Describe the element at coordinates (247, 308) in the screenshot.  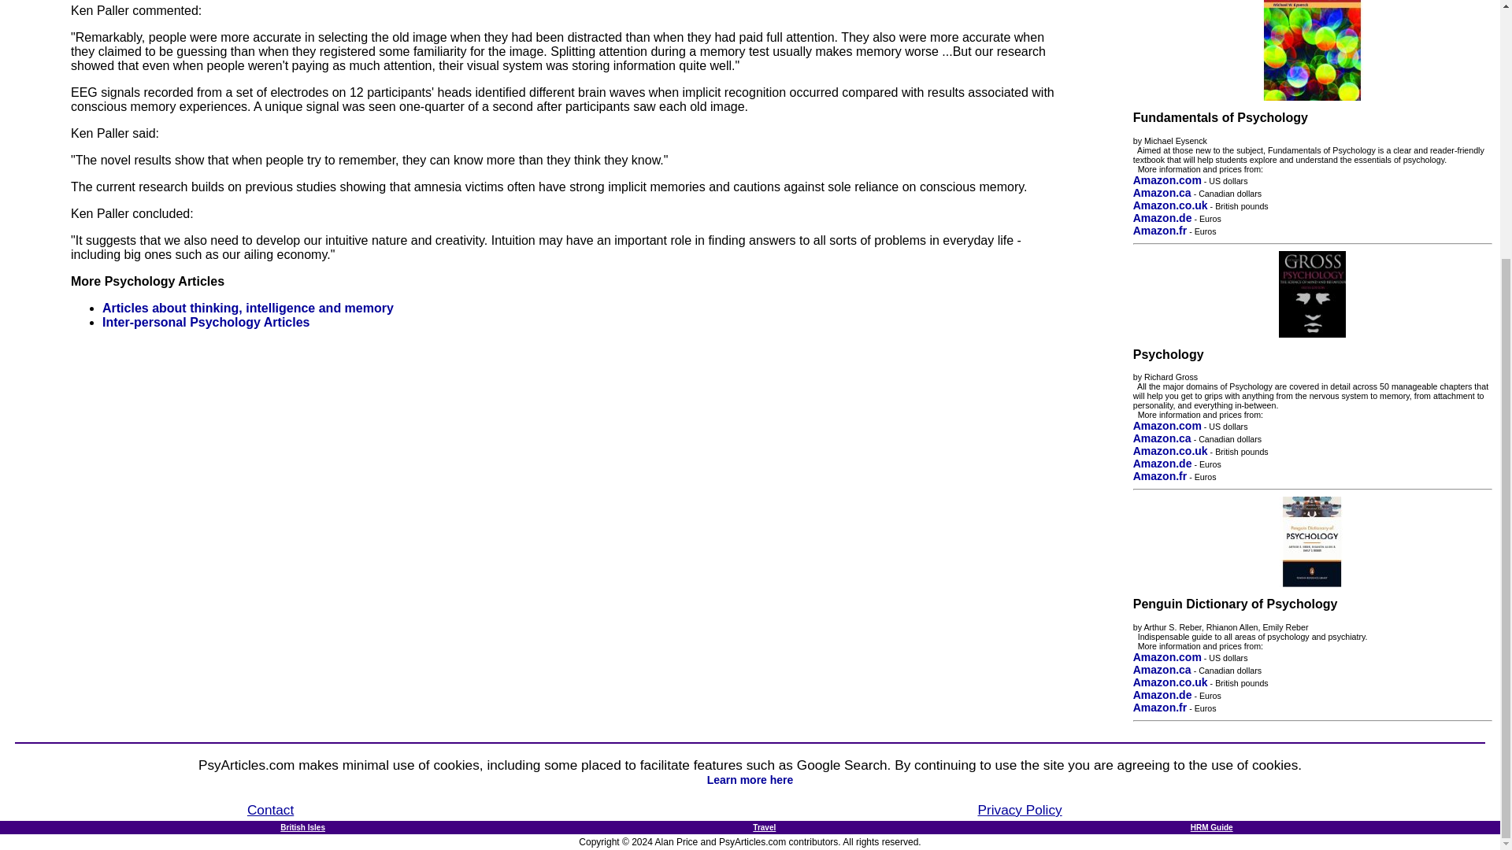
I see `Articles about thinking, intelligence and memory` at that location.